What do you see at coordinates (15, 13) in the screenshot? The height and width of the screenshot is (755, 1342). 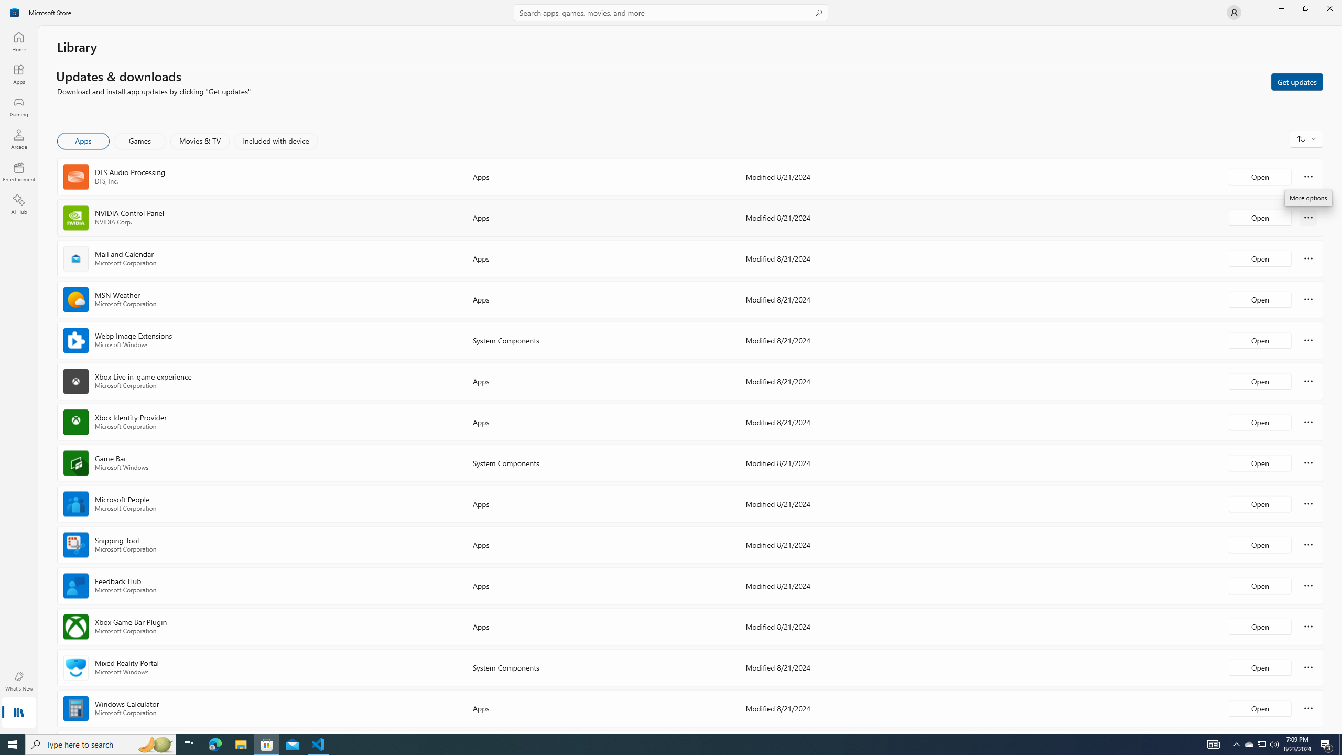 I see `Class: Image` at bounding box center [15, 13].